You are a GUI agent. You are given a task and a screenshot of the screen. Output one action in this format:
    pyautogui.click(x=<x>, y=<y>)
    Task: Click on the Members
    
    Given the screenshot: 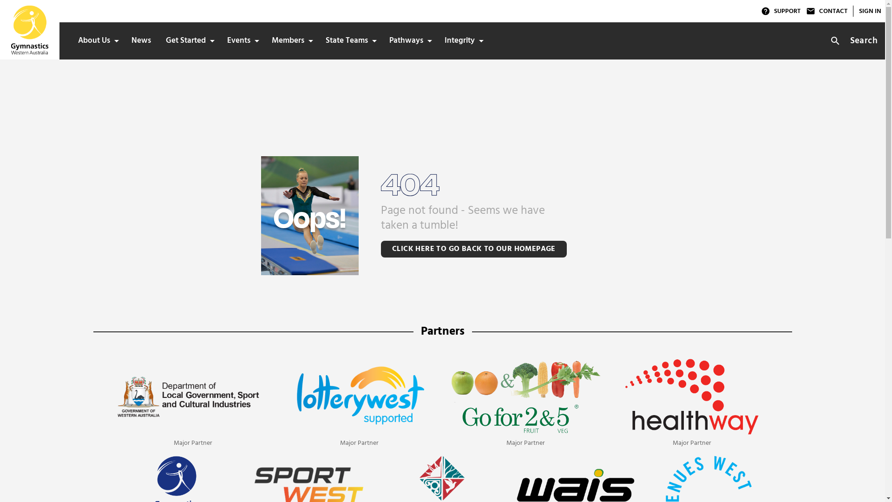 What is the action you would take?
    pyautogui.click(x=291, y=41)
    